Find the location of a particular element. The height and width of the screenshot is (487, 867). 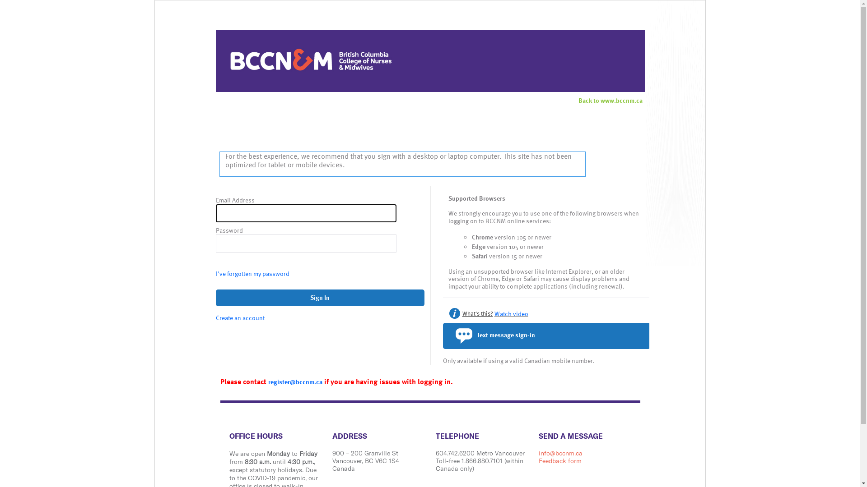

What's this? Watch video is located at coordinates (546, 313).